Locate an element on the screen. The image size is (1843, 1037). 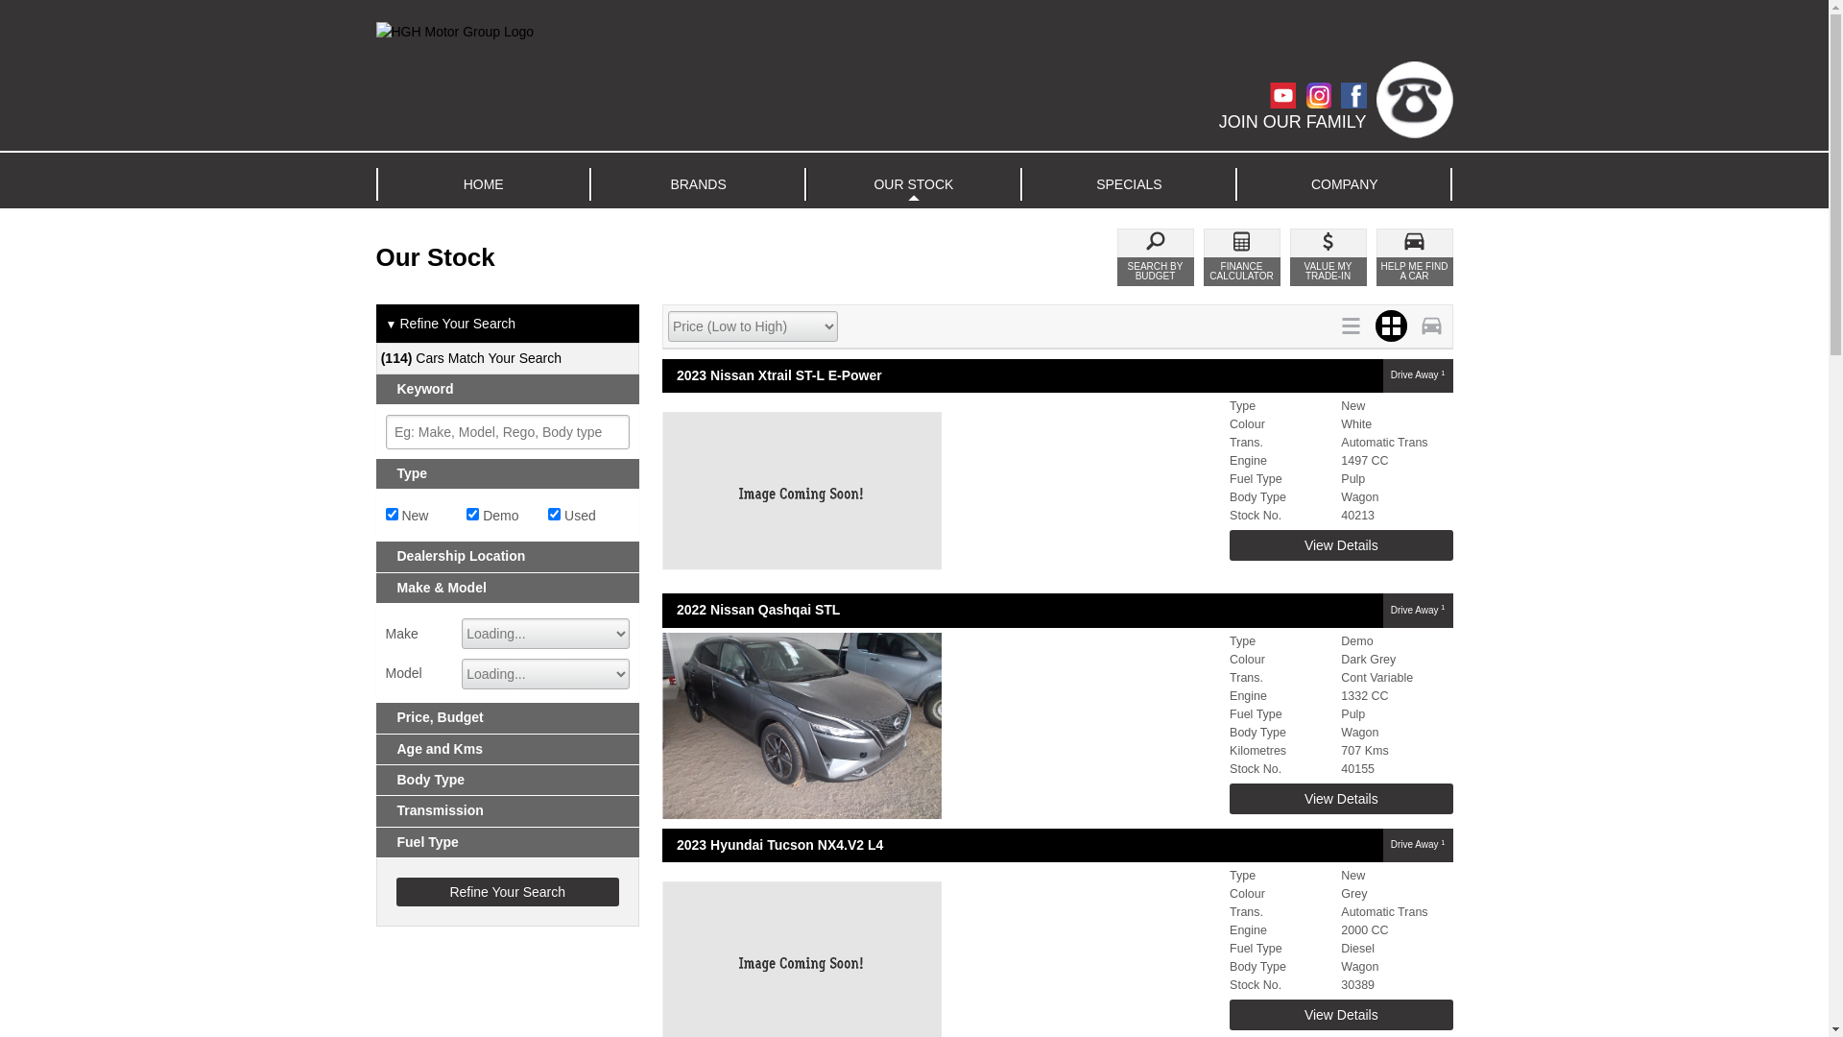
View Details is located at coordinates (1341, 545).